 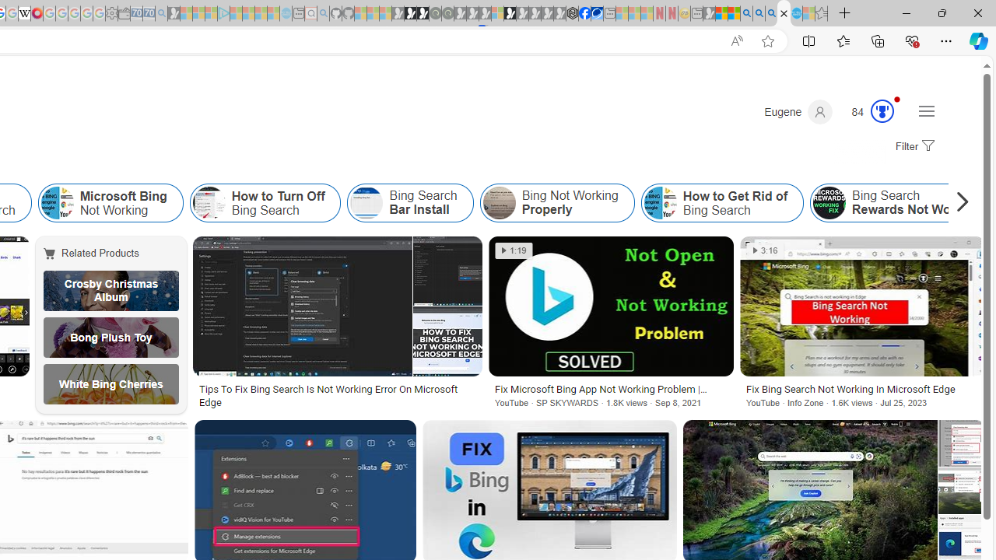 I want to click on Target page - Wikipedia, so click(x=25, y=14).